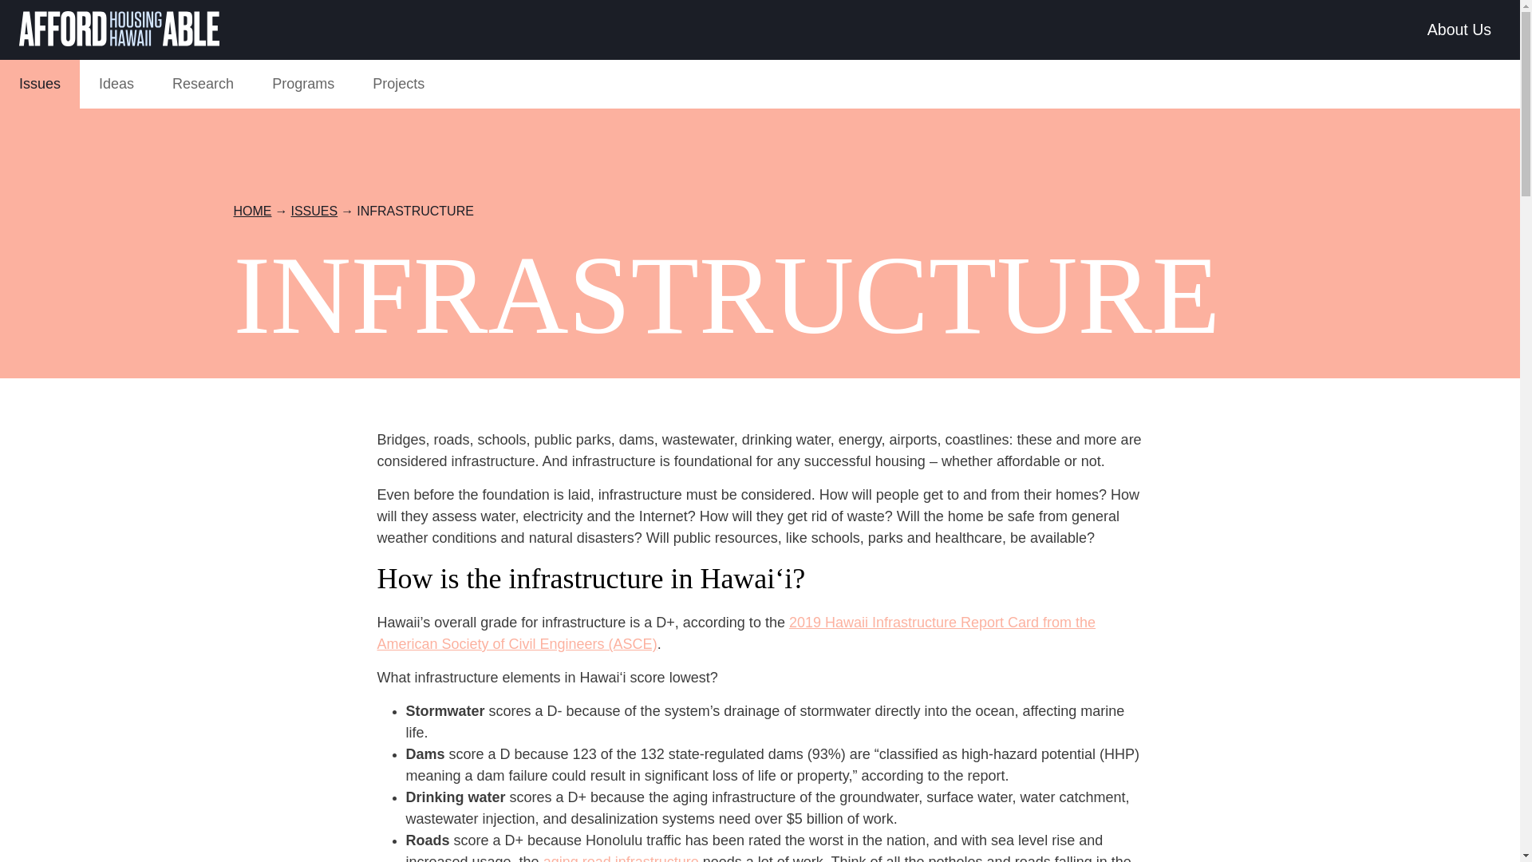 This screenshot has height=862, width=1532. Describe the element at coordinates (314, 211) in the screenshot. I see `ISSUES` at that location.